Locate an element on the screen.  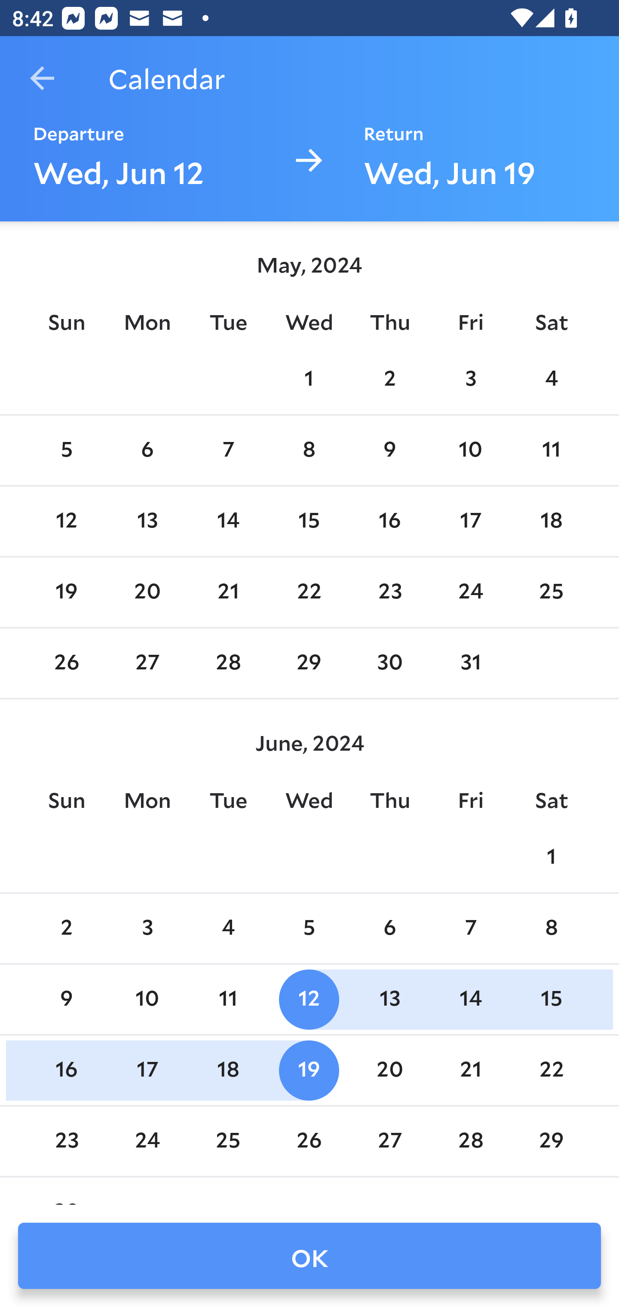
15 is located at coordinates (551, 1000).